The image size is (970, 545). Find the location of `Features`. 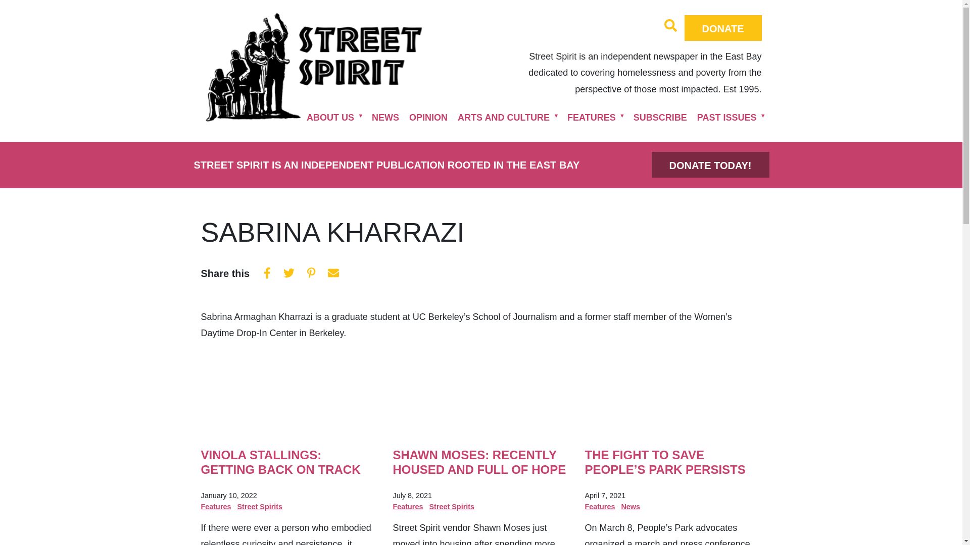

Features is located at coordinates (216, 506).